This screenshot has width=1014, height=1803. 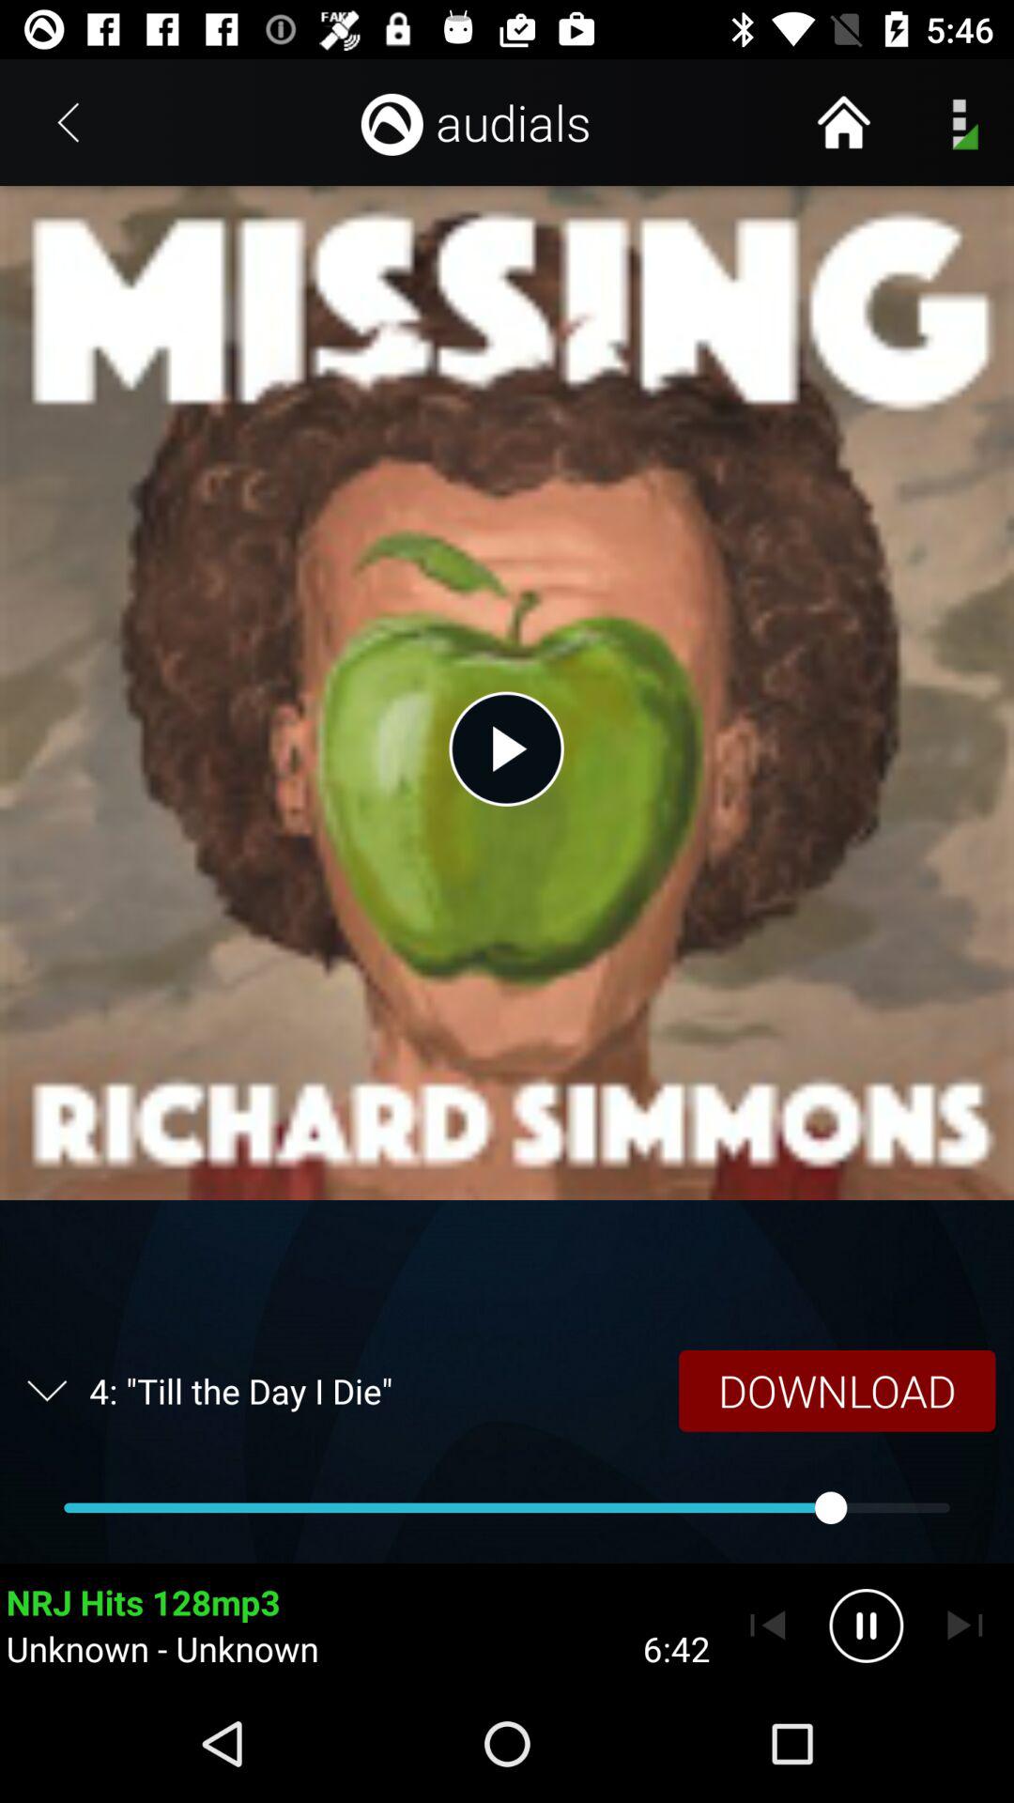 What do you see at coordinates (768, 1626) in the screenshot?
I see `go to previous trek` at bounding box center [768, 1626].